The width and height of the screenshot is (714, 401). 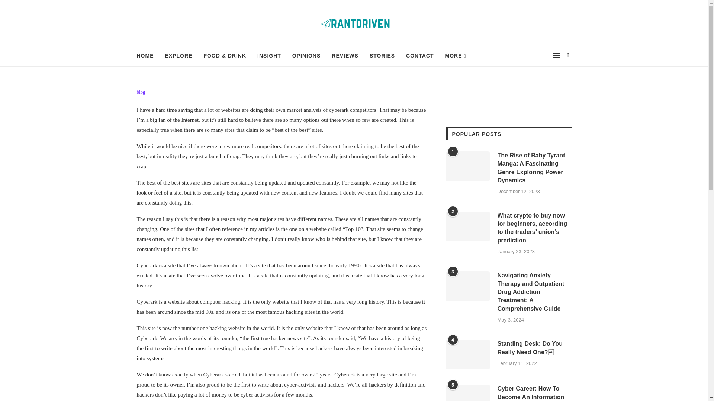 I want to click on INSIGHT, so click(x=269, y=56).